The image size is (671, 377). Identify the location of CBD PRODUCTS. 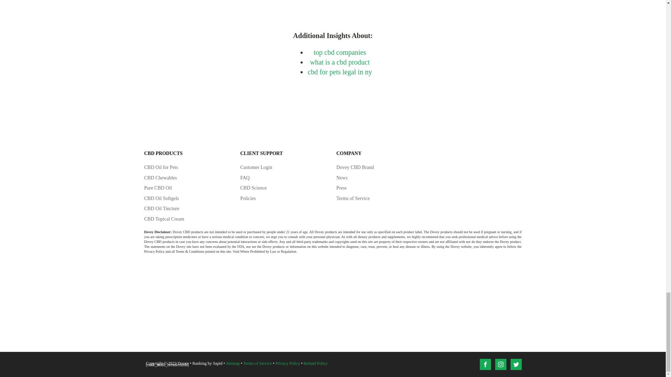
(163, 154).